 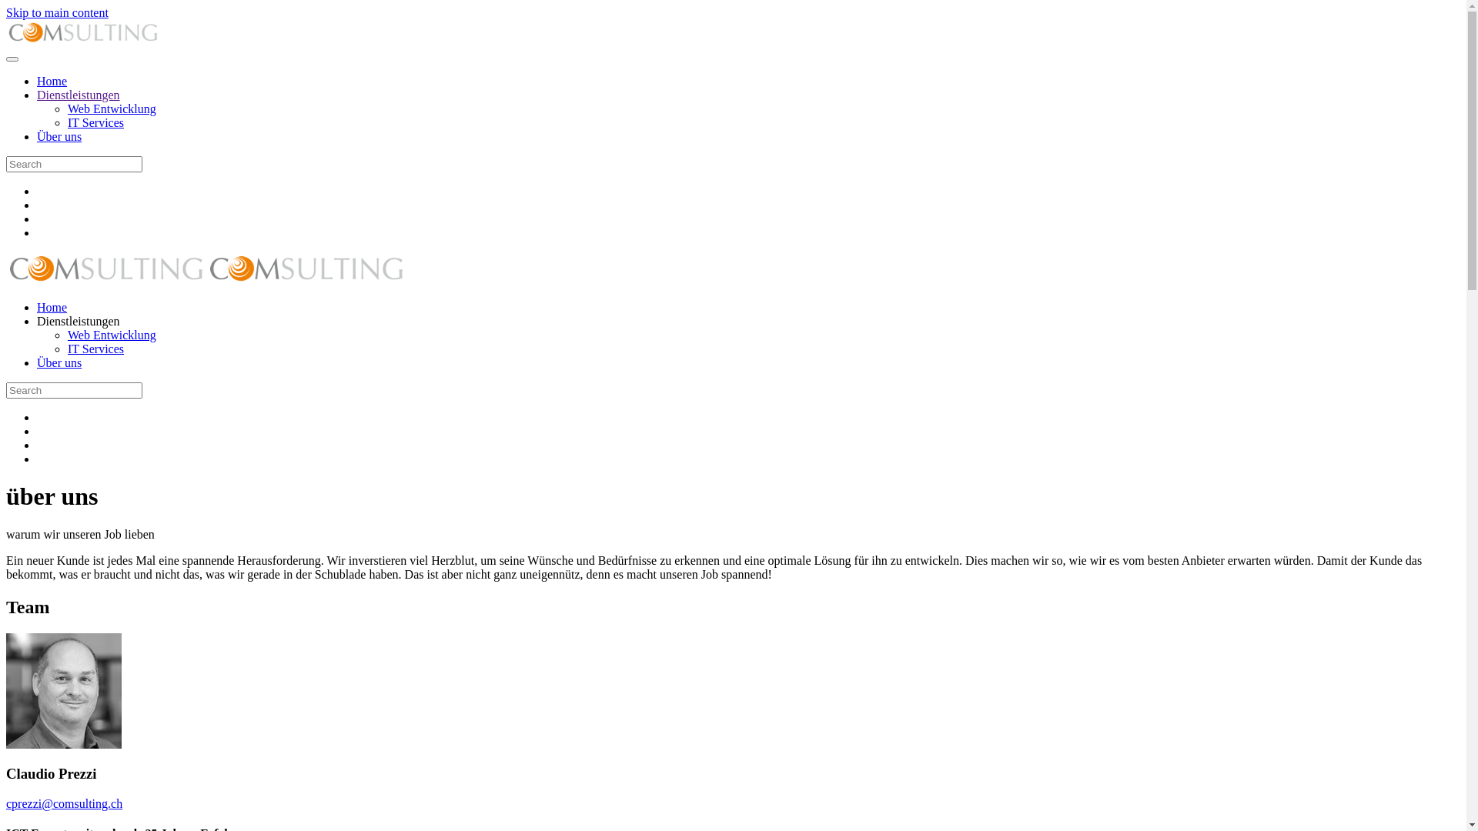 What do you see at coordinates (95, 123) in the screenshot?
I see `IT Services` at bounding box center [95, 123].